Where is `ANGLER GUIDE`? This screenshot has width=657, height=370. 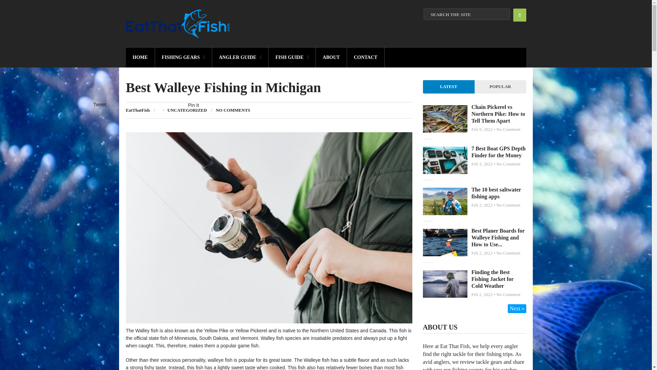 ANGLER GUIDE is located at coordinates (240, 57).